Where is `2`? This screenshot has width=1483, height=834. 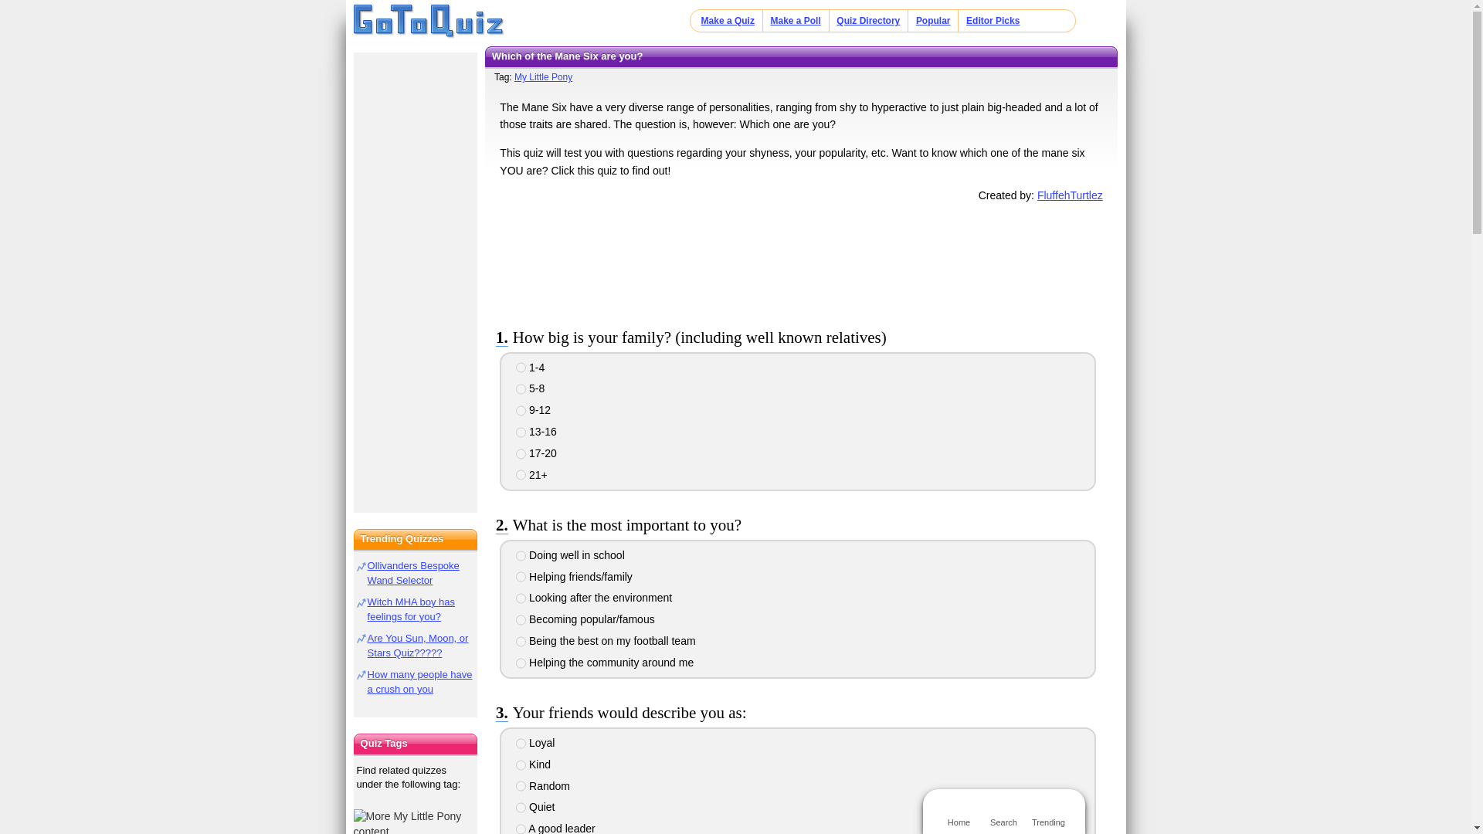
2 is located at coordinates (521, 576).